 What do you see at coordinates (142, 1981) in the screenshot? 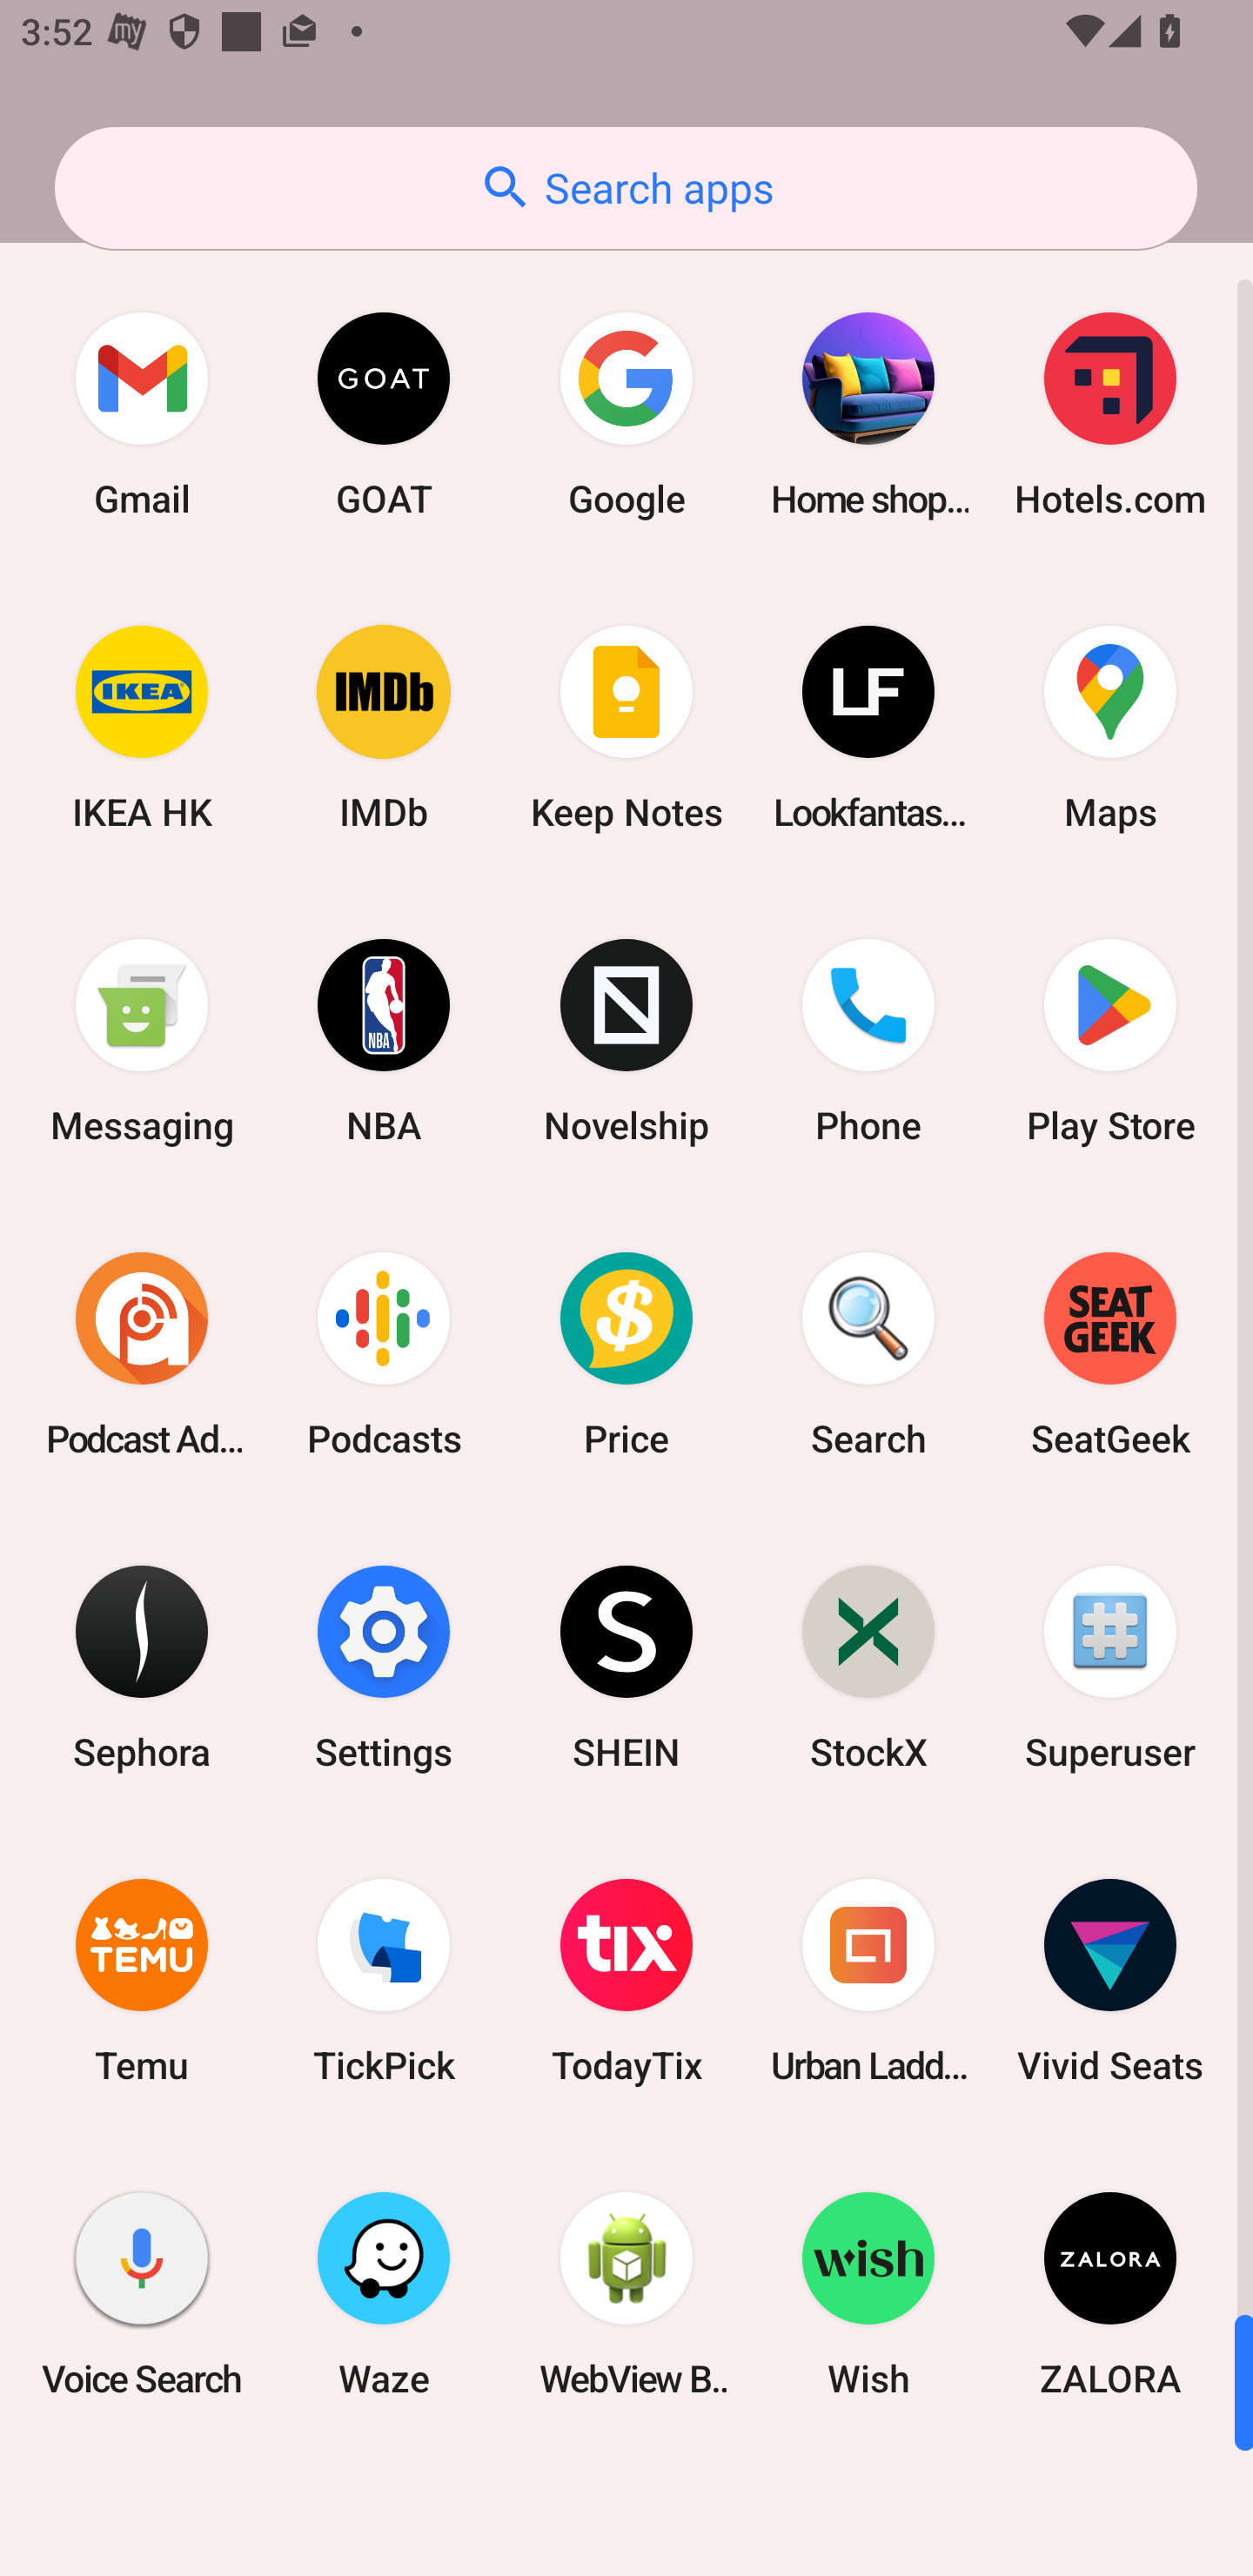
I see `Temu` at bounding box center [142, 1981].